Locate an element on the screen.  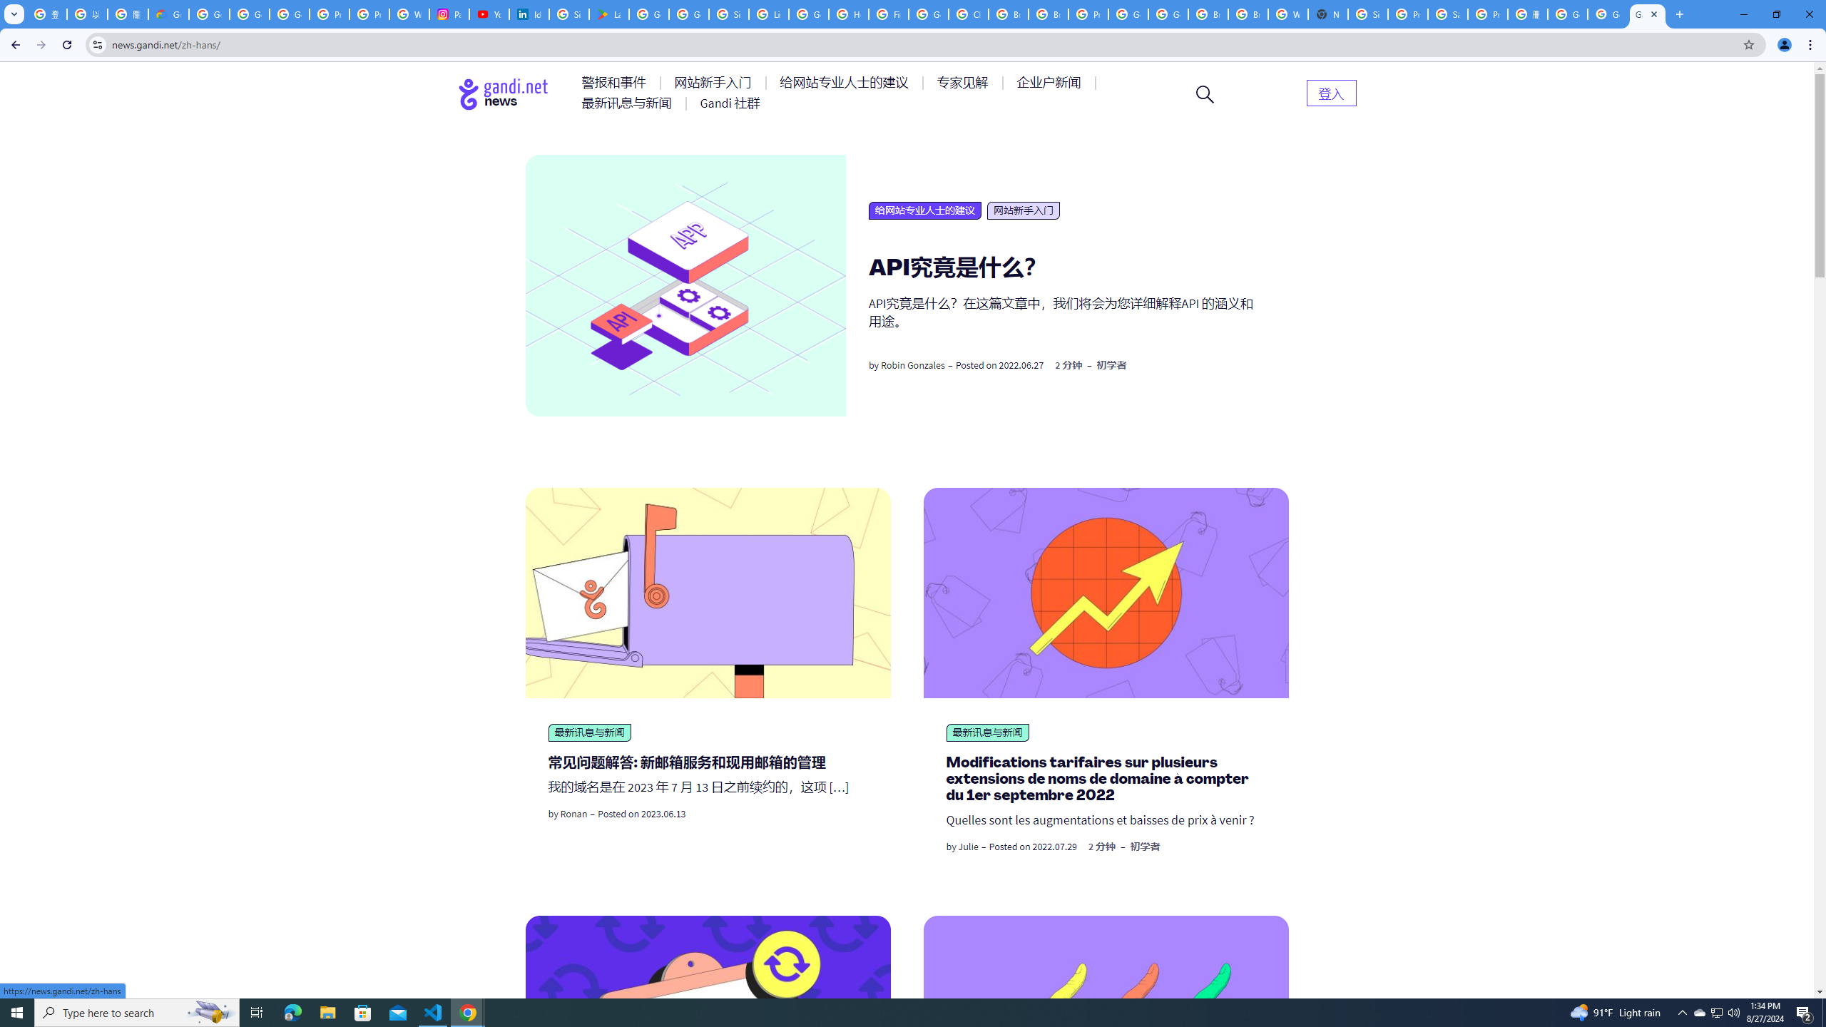
AutomationID: menu-item-77767 is located at coordinates (730, 103).